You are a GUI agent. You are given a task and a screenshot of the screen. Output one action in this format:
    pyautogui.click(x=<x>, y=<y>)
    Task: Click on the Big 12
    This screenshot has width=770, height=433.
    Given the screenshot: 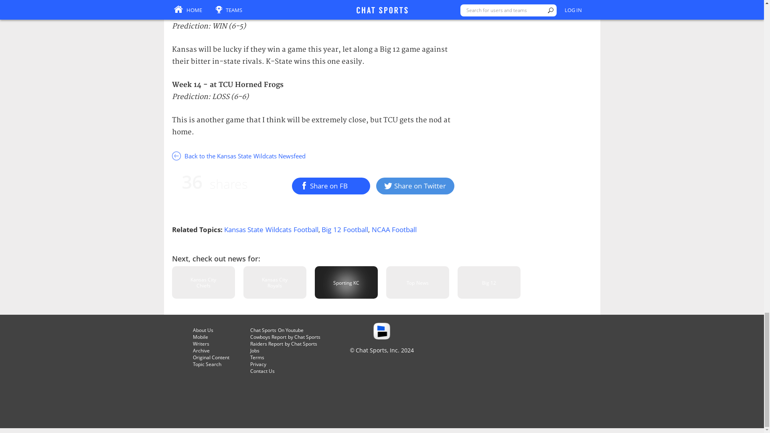 What is the action you would take?
    pyautogui.click(x=488, y=282)
    